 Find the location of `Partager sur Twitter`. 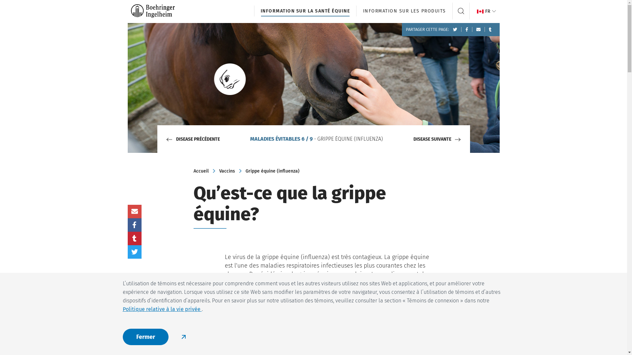

Partager sur Twitter is located at coordinates (455, 30).